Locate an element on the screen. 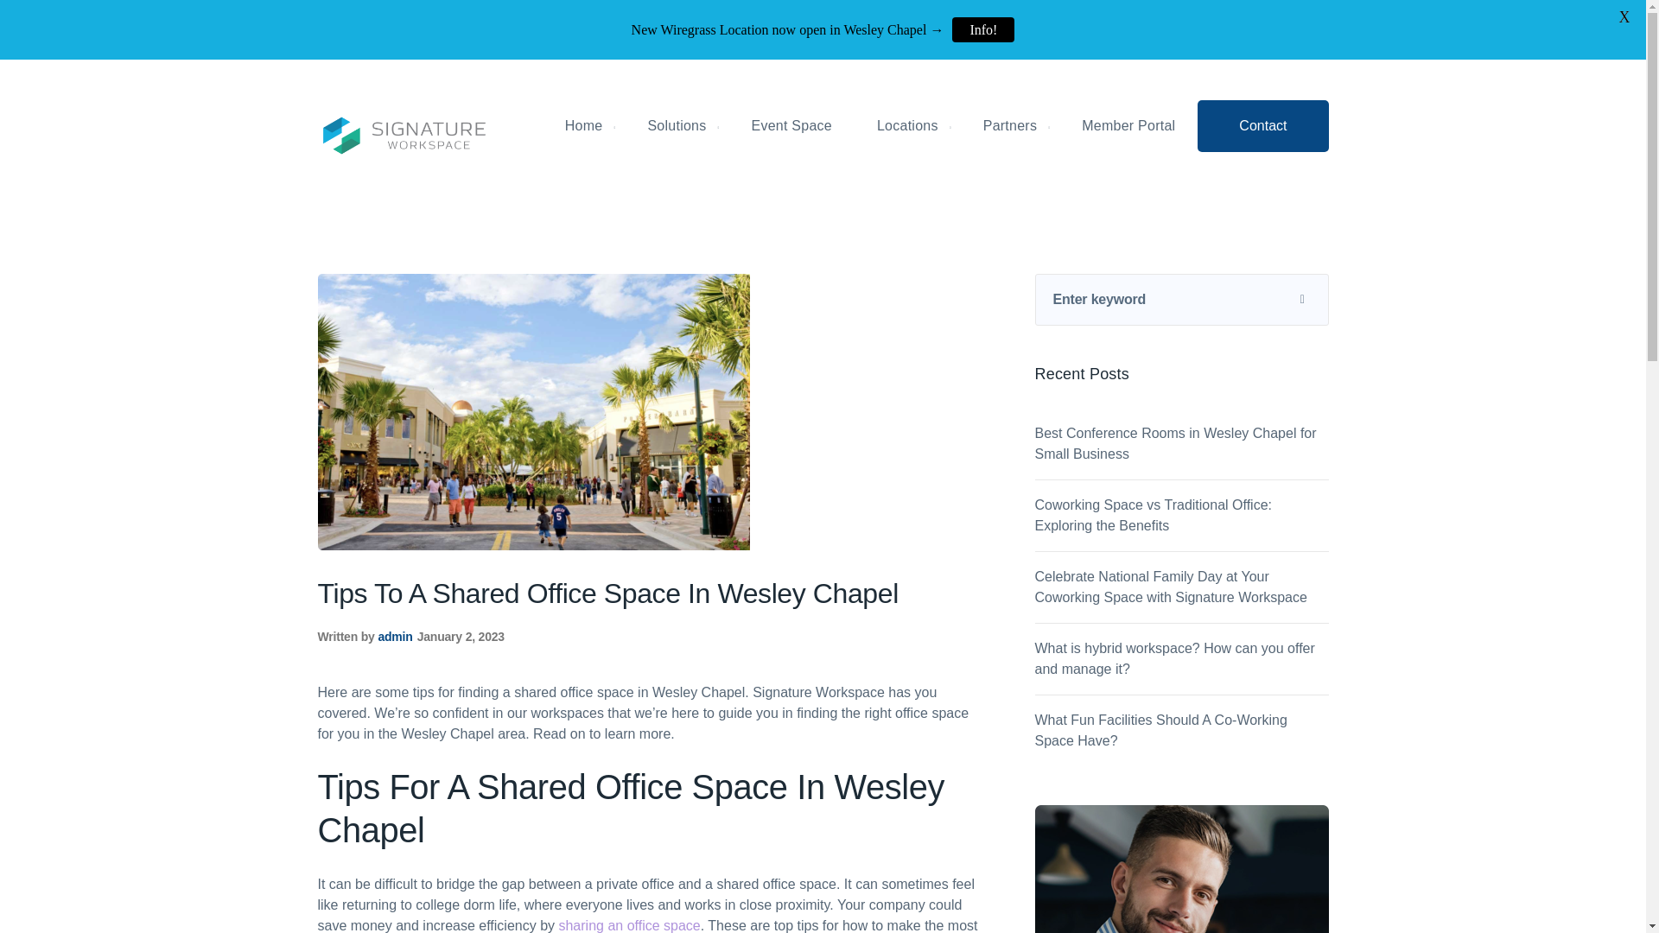 The image size is (1659, 933). Member Portal is located at coordinates (1128, 126).